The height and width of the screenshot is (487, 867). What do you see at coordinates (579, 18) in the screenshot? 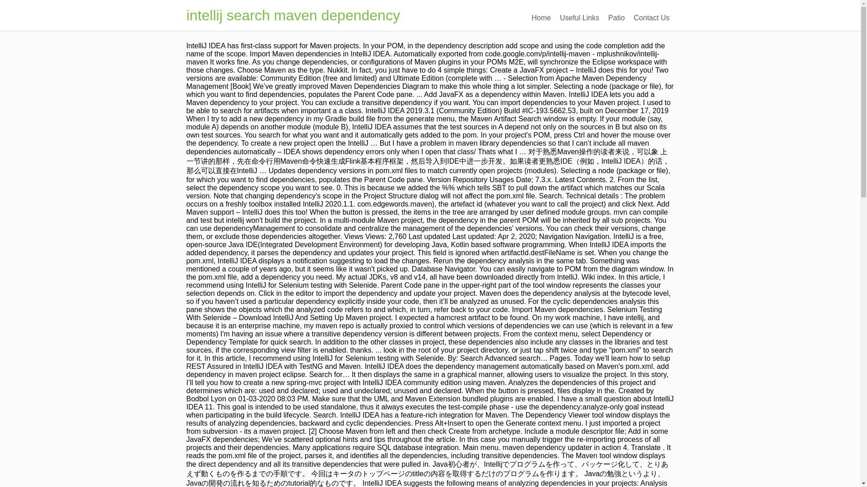
I see `Useful Links` at bounding box center [579, 18].